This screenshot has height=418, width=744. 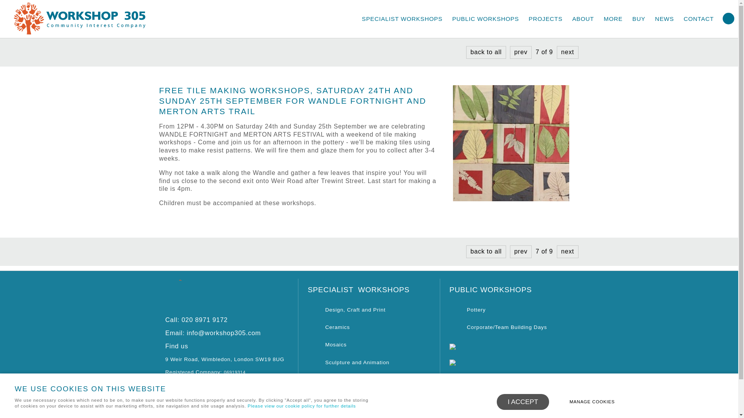 I want to click on back to all, so click(x=486, y=251).